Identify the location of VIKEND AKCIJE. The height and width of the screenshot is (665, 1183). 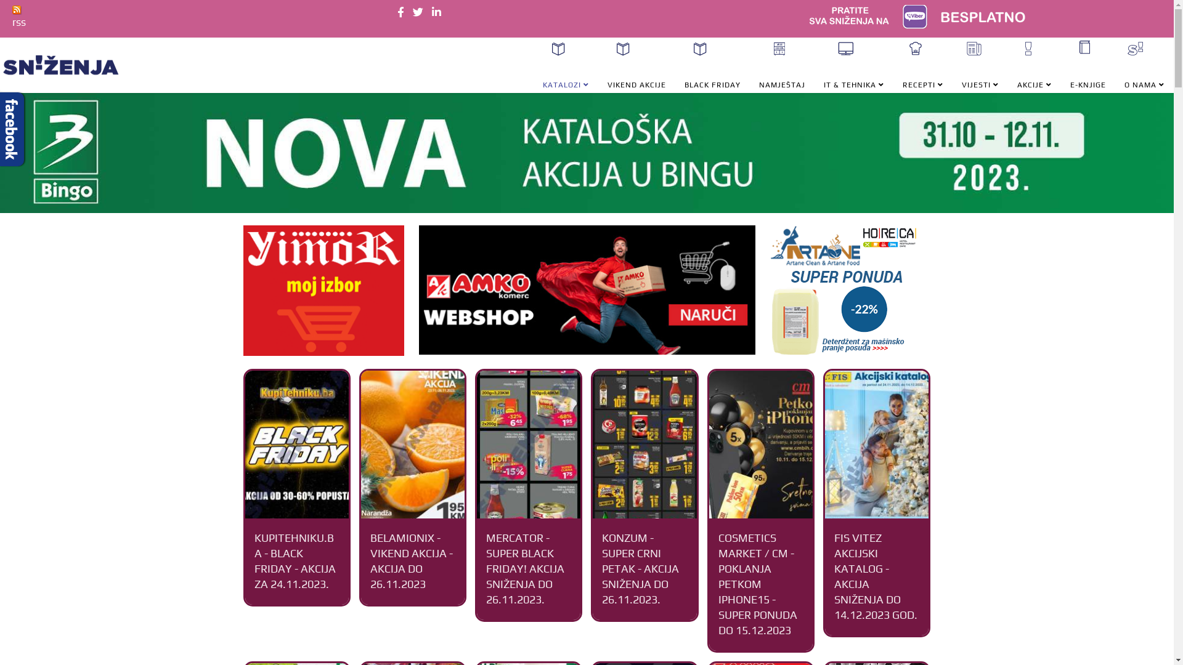
(637, 76).